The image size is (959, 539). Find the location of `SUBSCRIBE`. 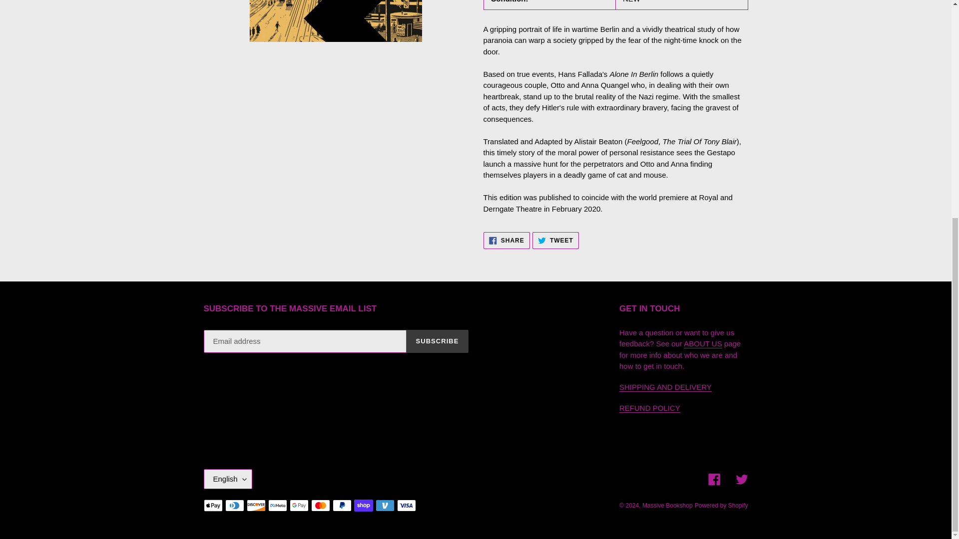

SUBSCRIBE is located at coordinates (506, 241).